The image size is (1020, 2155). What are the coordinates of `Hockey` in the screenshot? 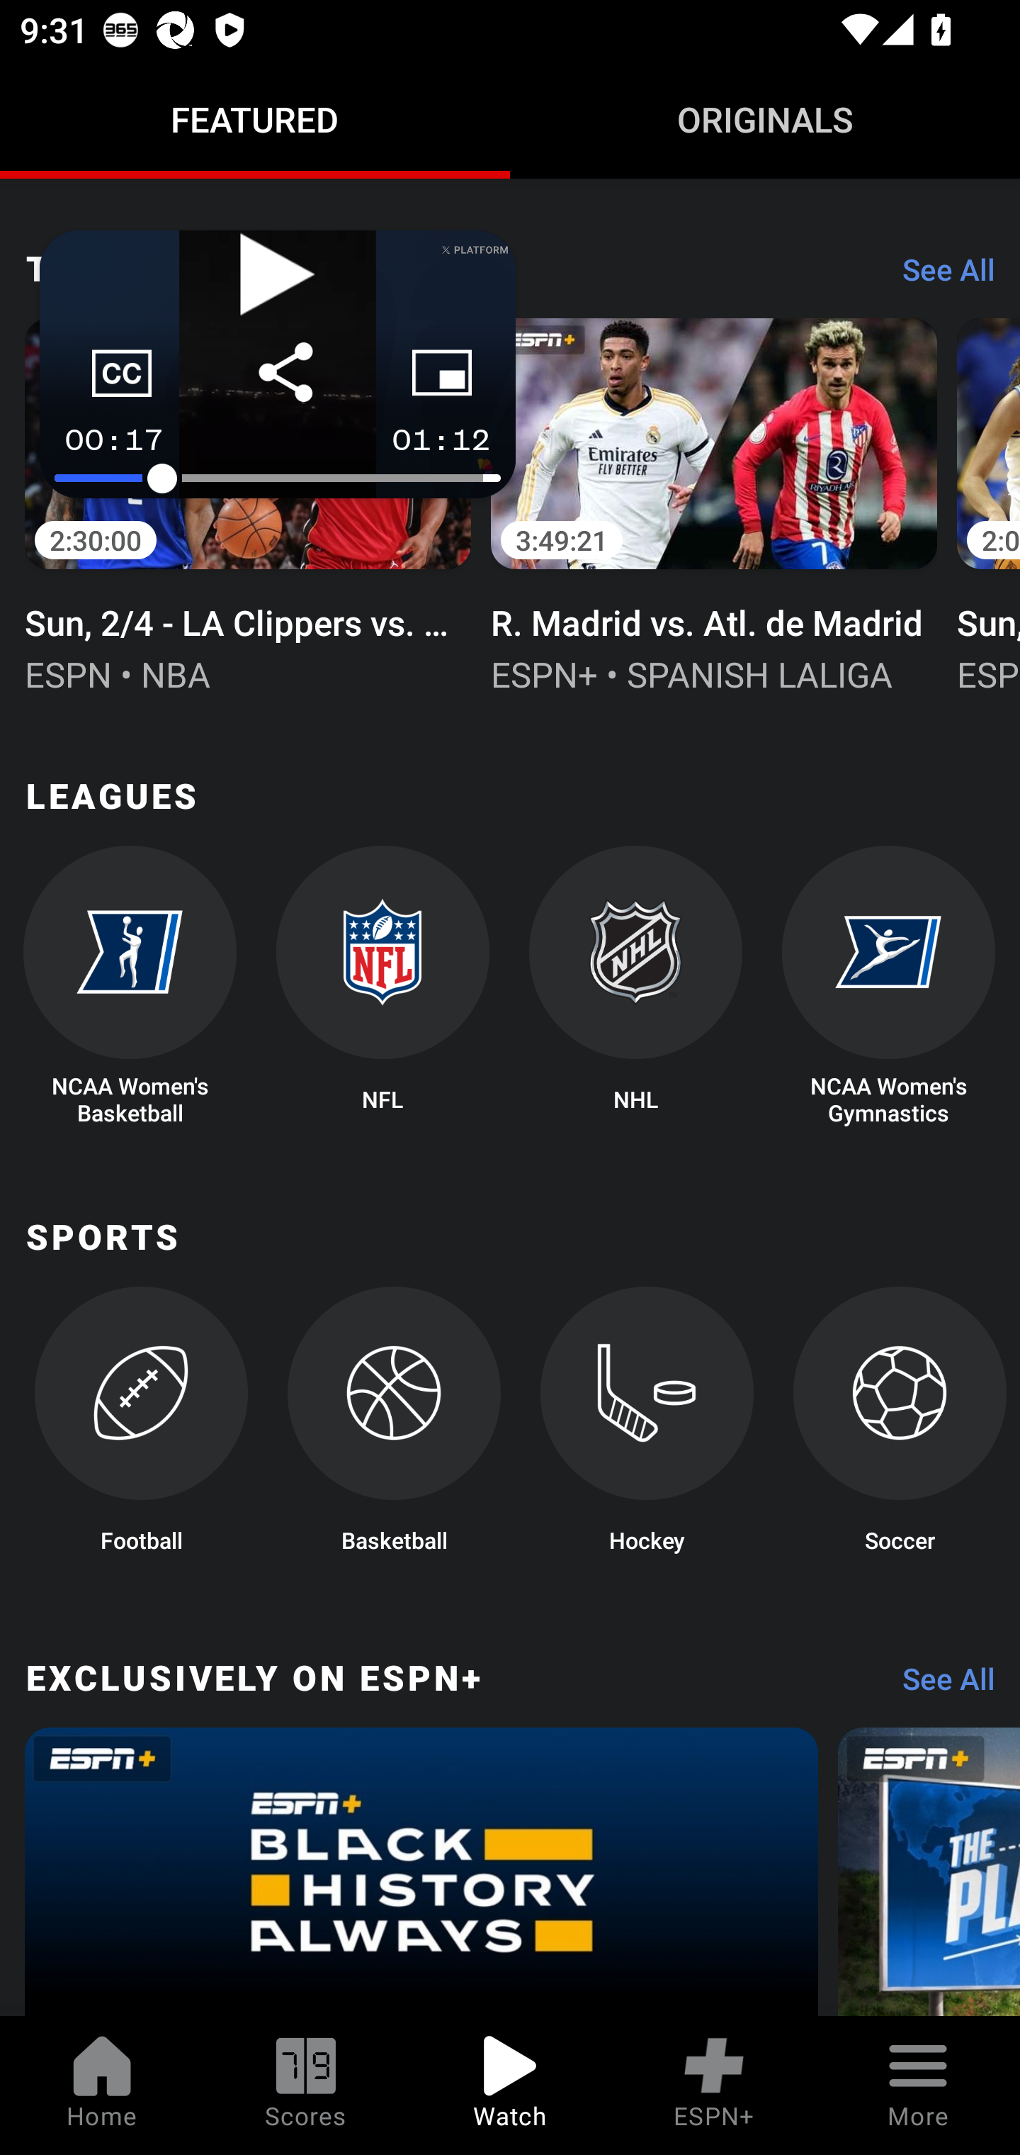 It's located at (647, 1428).